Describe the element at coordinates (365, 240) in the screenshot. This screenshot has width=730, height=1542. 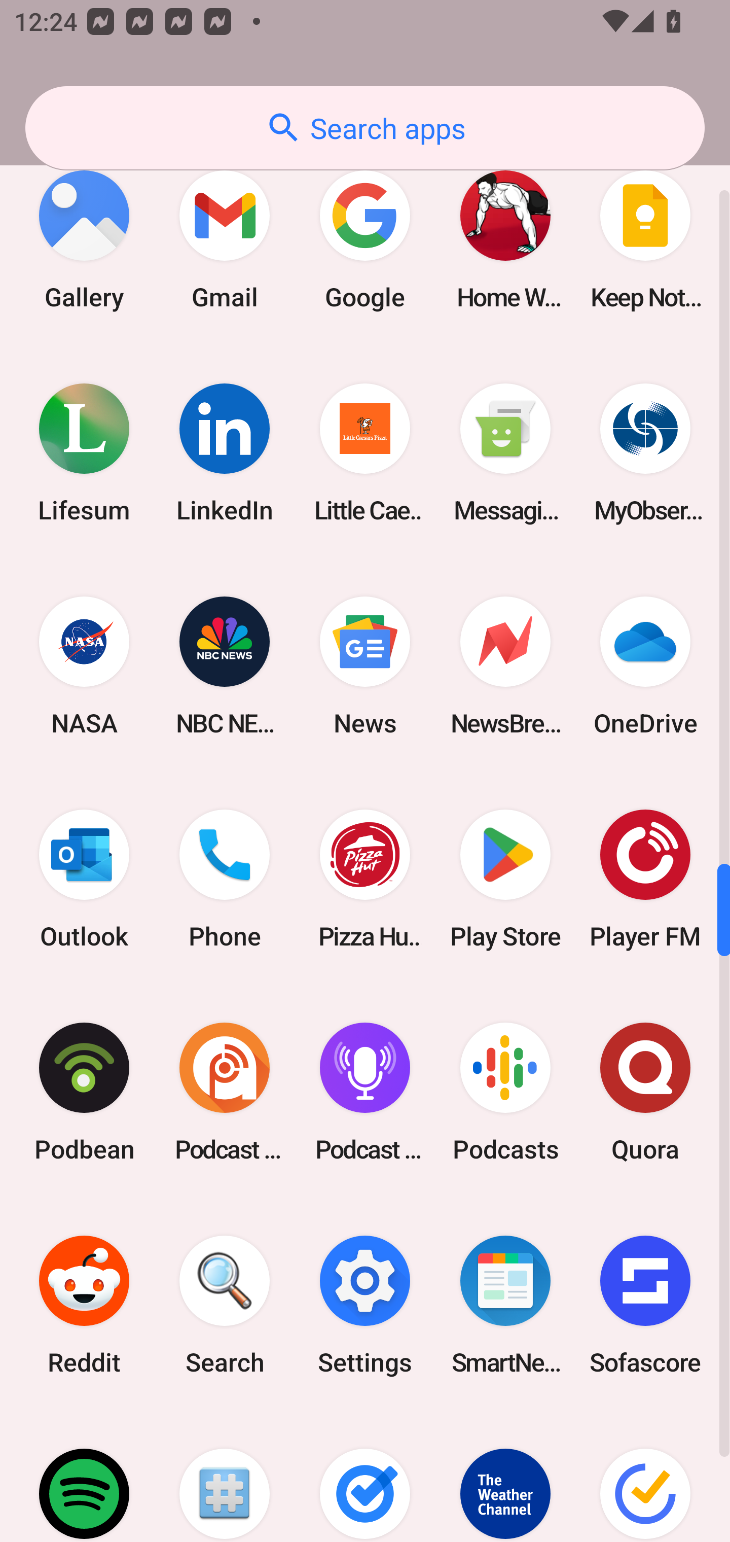
I see `Google` at that location.